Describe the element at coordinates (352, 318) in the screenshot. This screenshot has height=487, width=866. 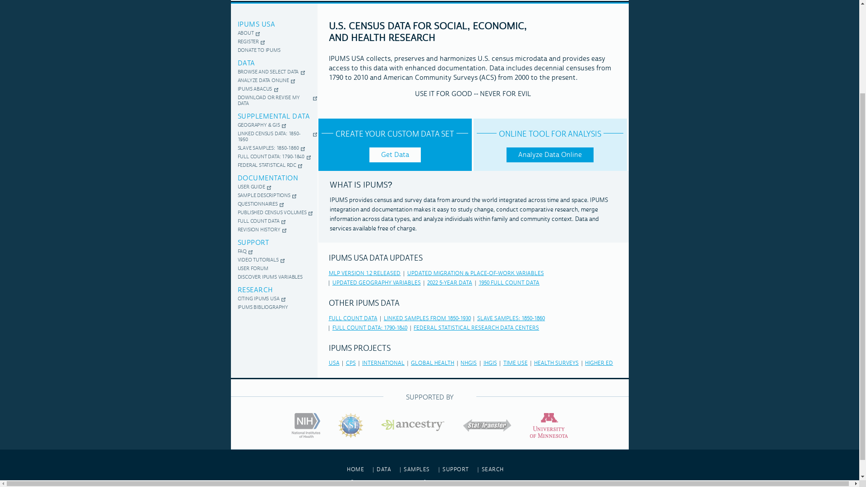
I see `FULL COUNT DATA` at that location.